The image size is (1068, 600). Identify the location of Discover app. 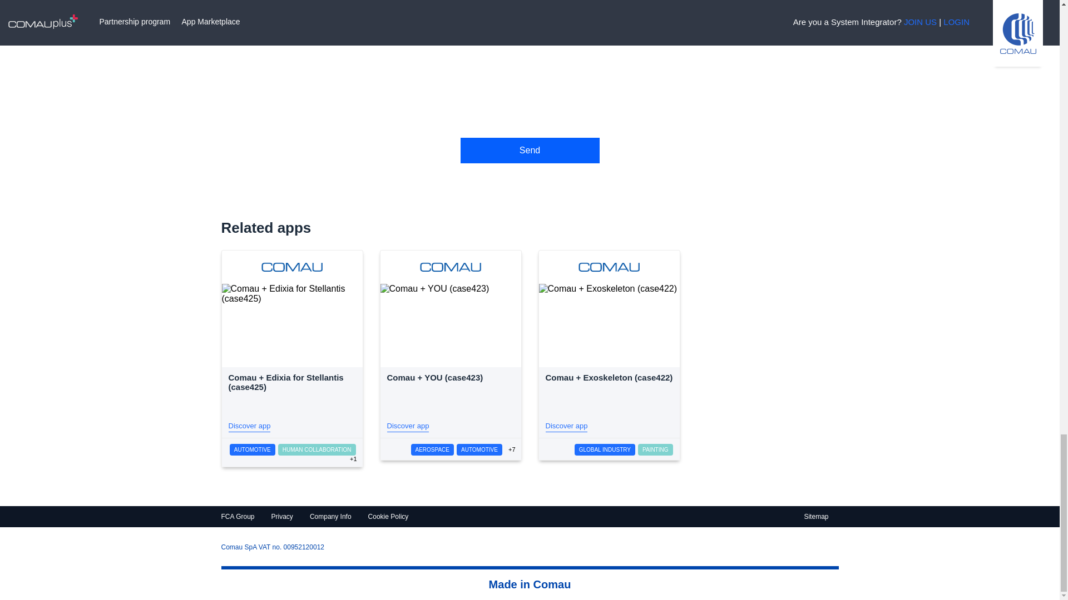
(249, 427).